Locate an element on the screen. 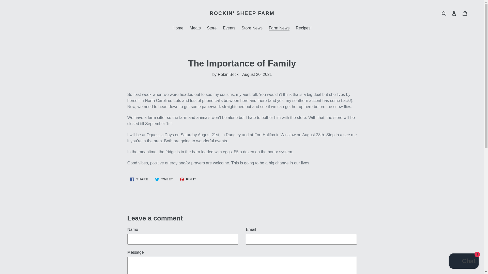 Image resolution: width=488 pixels, height=274 pixels. Shopify online store chat is located at coordinates (444, 13).